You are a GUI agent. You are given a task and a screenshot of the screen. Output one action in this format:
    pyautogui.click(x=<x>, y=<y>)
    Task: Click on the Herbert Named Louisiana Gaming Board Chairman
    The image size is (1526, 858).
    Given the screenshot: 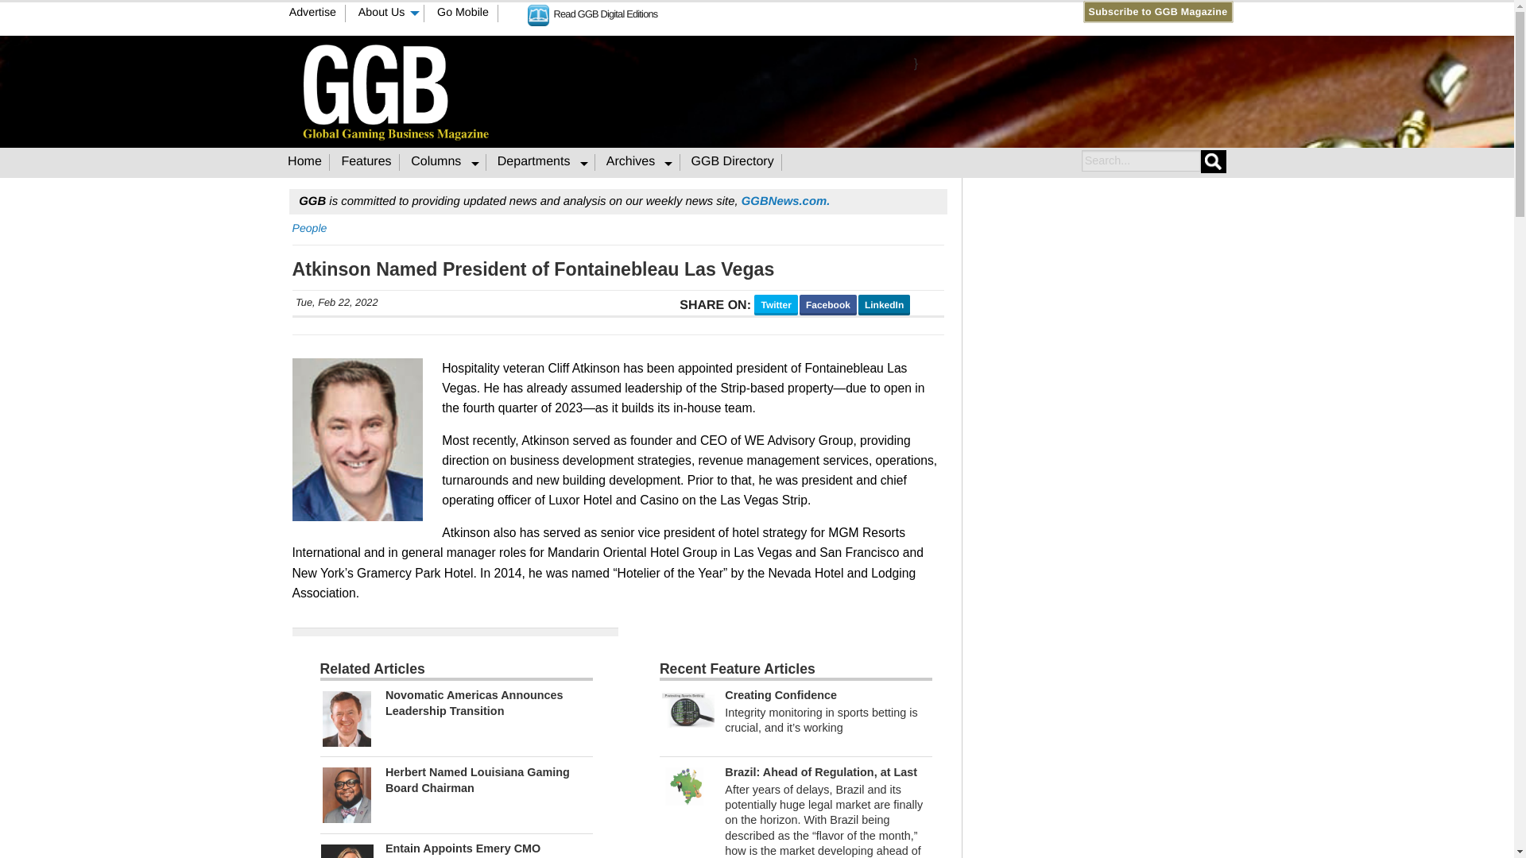 What is the action you would take?
    pyautogui.click(x=347, y=794)
    